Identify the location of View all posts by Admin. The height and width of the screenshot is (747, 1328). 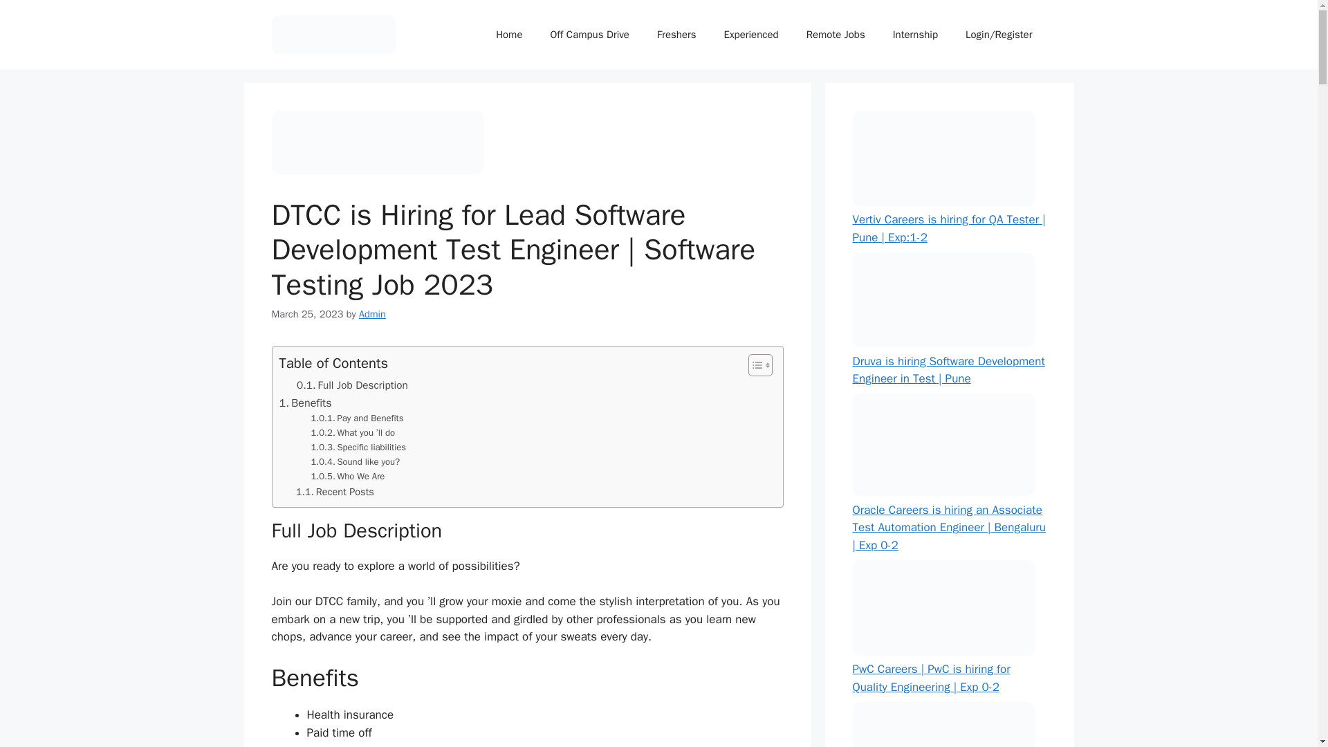
(372, 314).